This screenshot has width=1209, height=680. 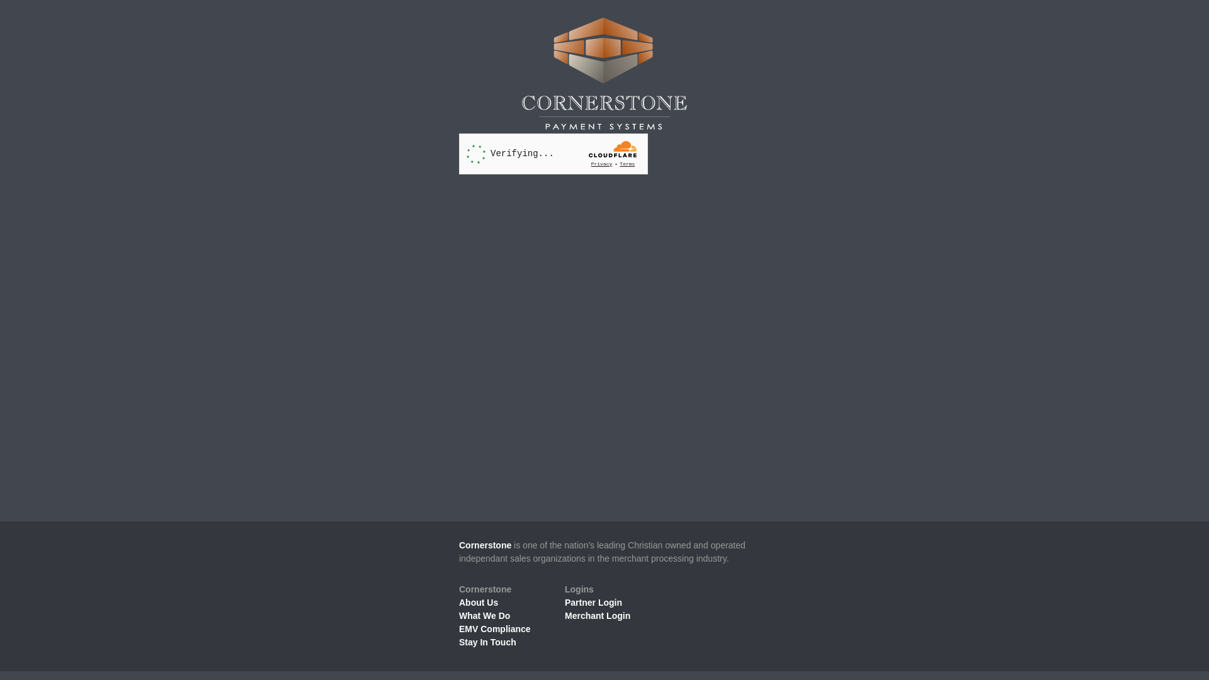 I want to click on EMV Compliance, so click(x=495, y=629).